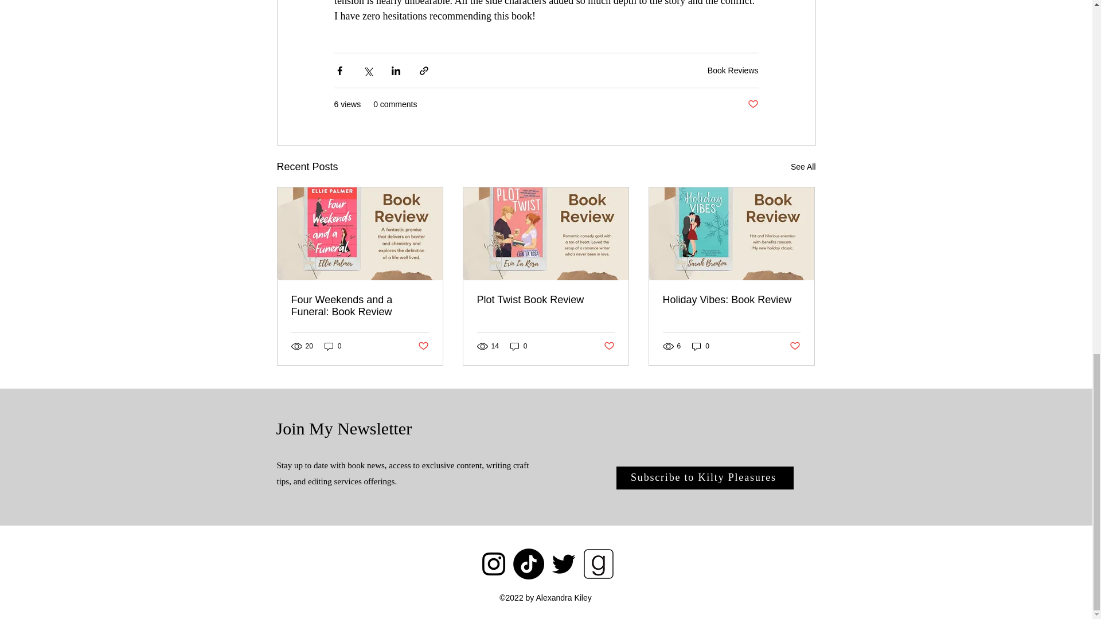 This screenshot has height=619, width=1101. What do you see at coordinates (518, 346) in the screenshot?
I see `0` at bounding box center [518, 346].